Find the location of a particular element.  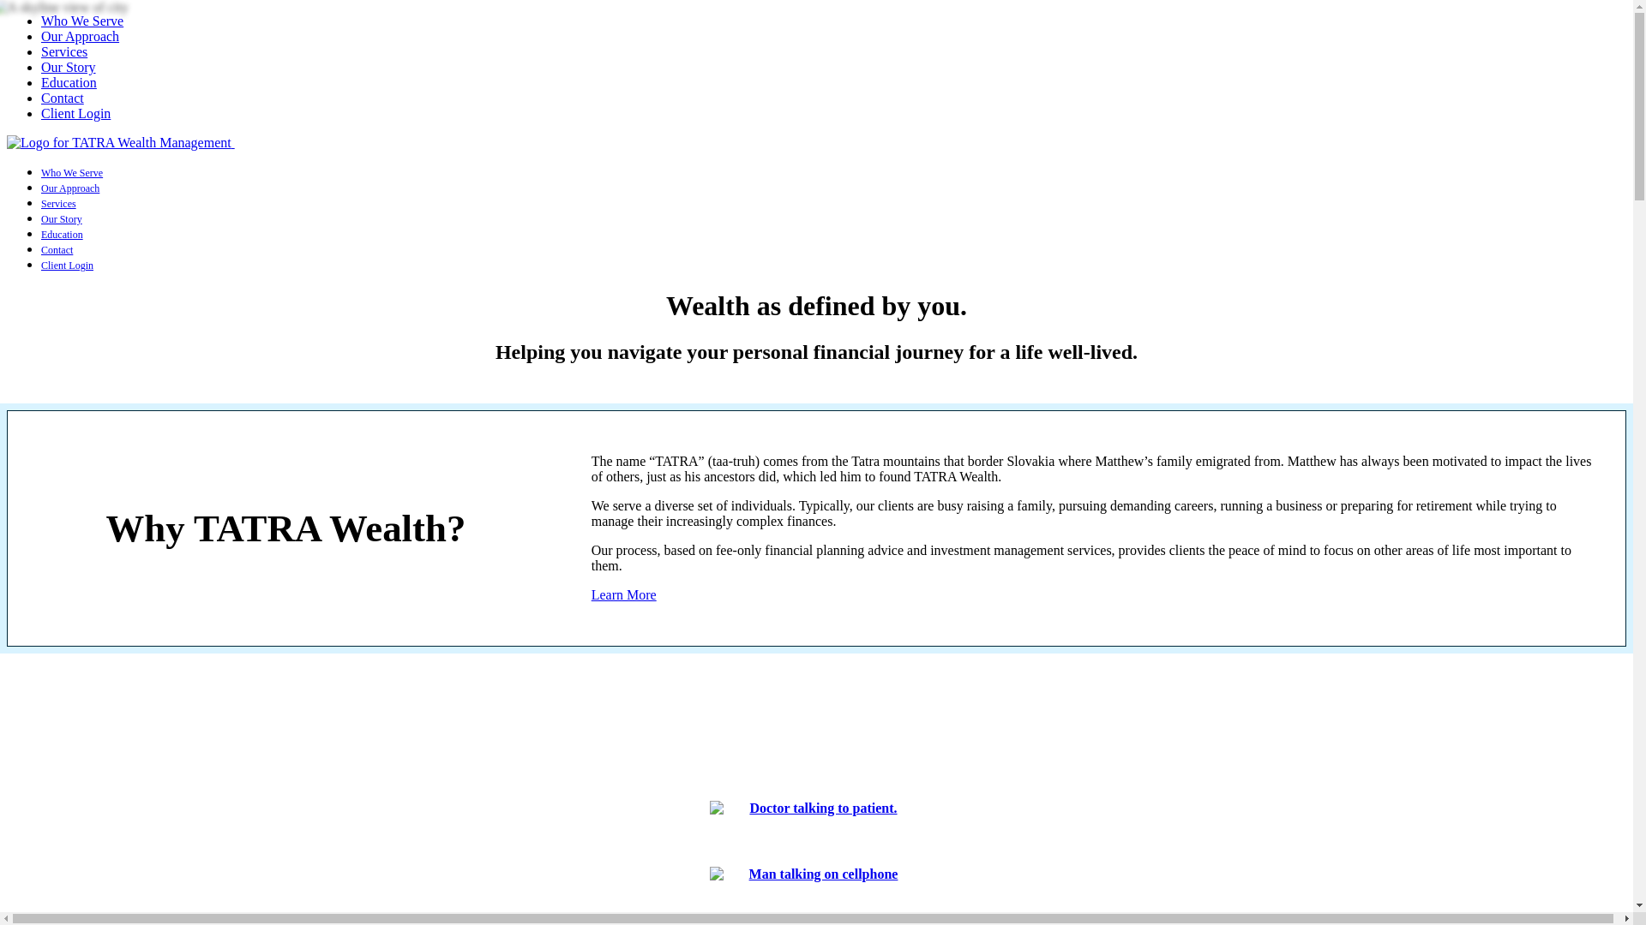

Contact is located at coordinates (57, 250).